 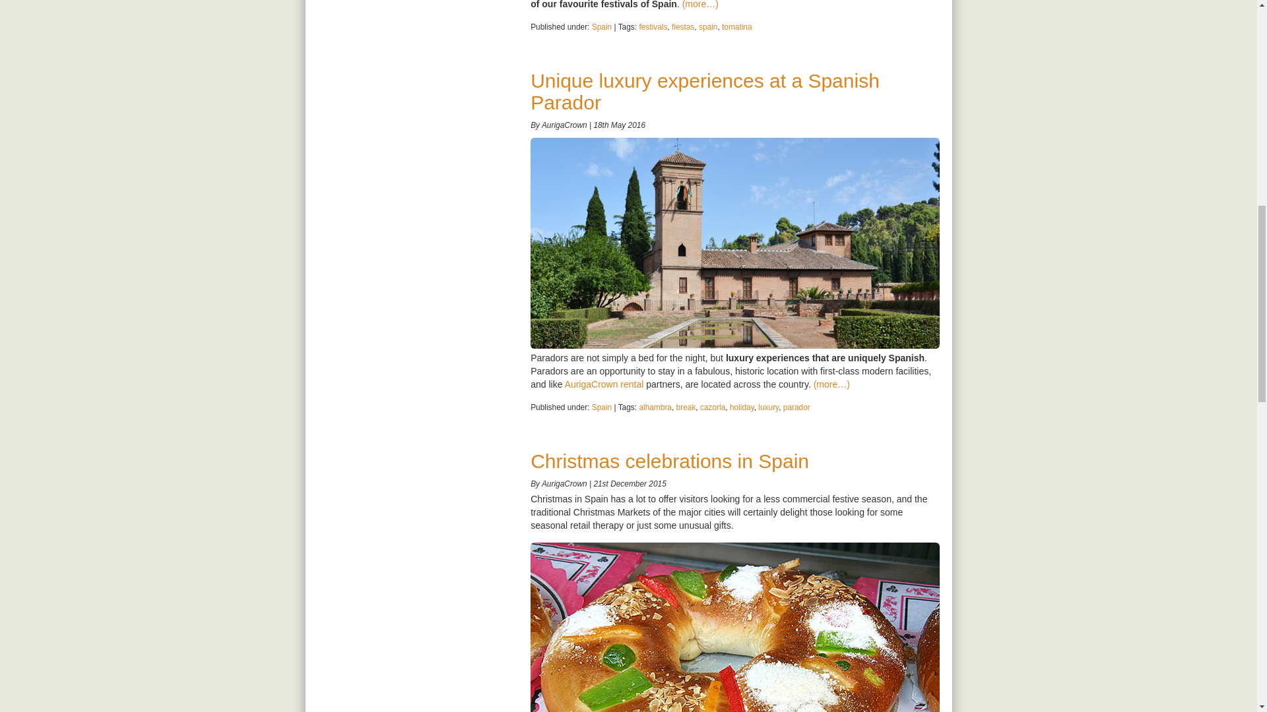 I want to click on festivals, so click(x=653, y=26).